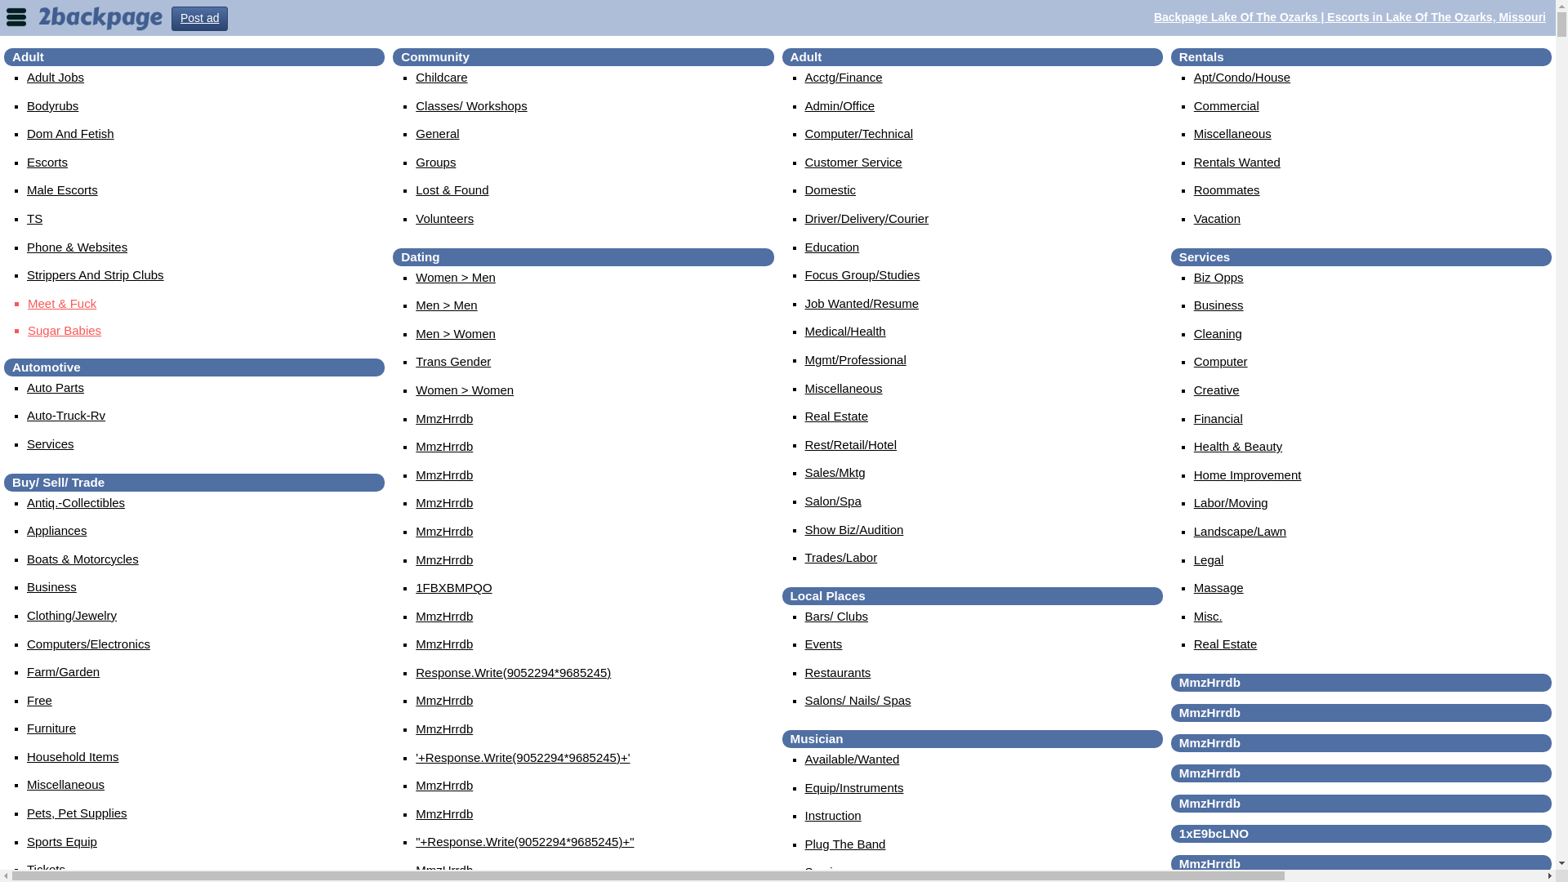 This screenshot has width=1568, height=882. Describe the element at coordinates (444, 871) in the screenshot. I see `MmzHrrdb` at that location.